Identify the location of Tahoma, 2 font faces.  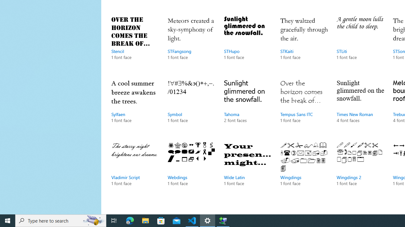
(248, 107).